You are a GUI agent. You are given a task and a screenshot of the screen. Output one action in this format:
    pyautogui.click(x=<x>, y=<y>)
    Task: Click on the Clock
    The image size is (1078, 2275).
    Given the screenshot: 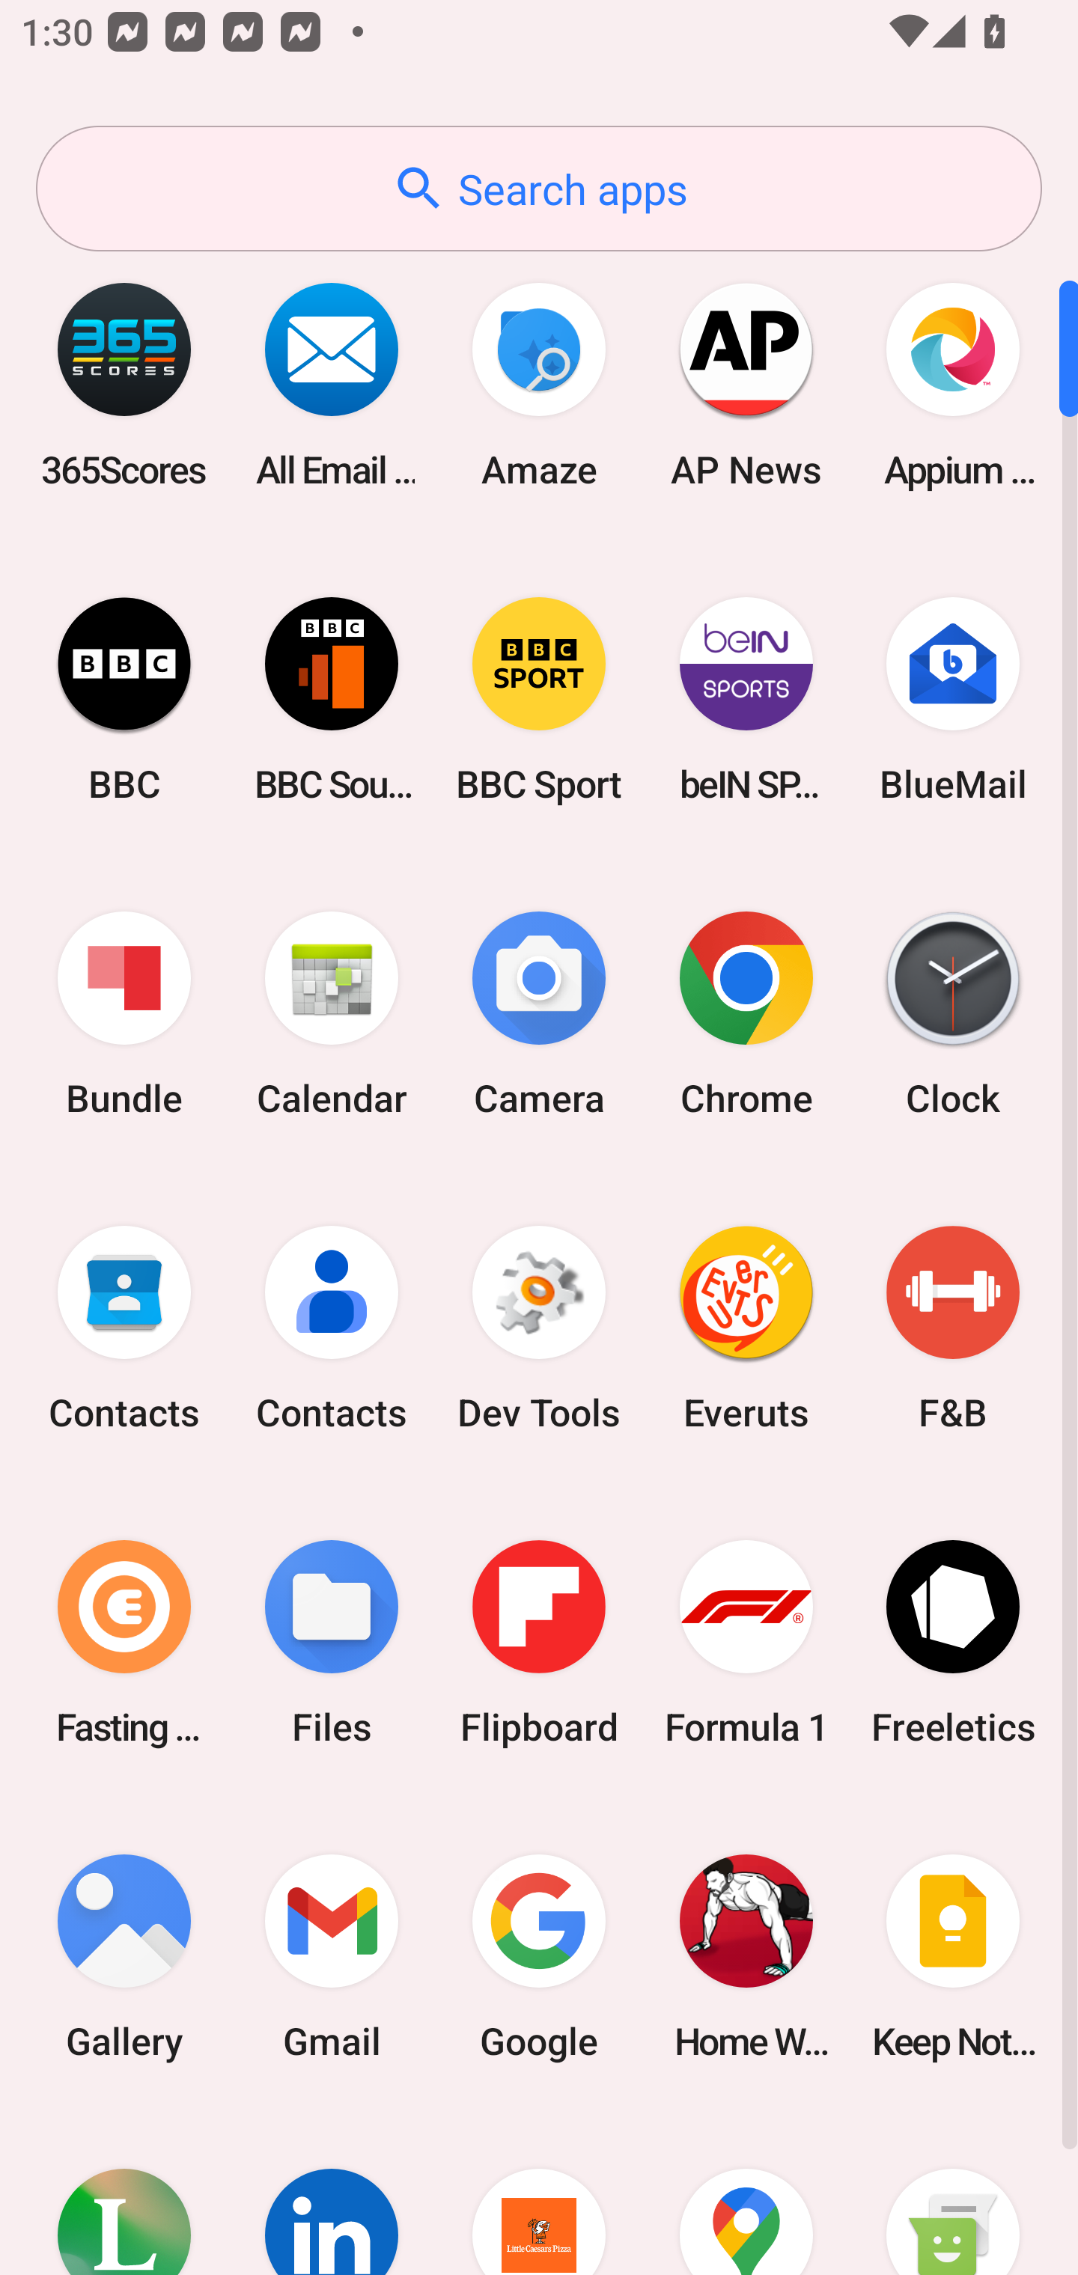 What is the action you would take?
    pyautogui.click(x=953, y=1015)
    